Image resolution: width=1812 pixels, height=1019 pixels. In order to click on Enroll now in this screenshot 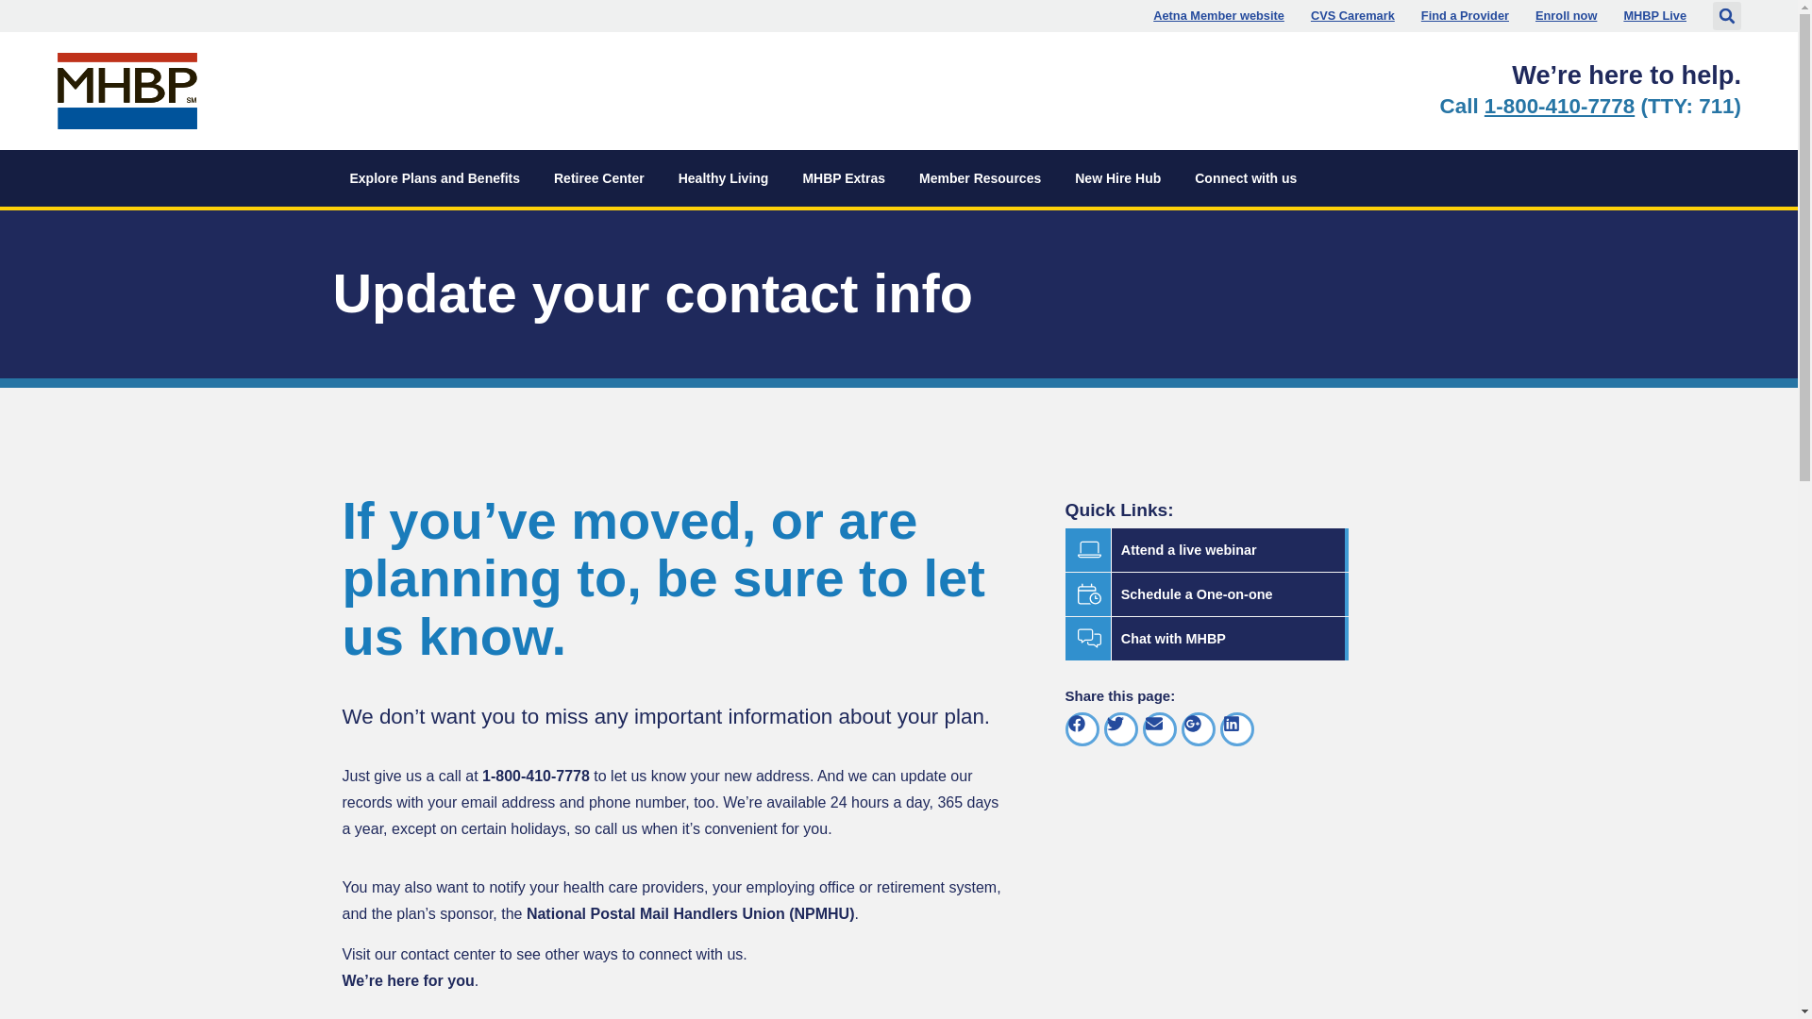, I will do `click(1218, 15)`.